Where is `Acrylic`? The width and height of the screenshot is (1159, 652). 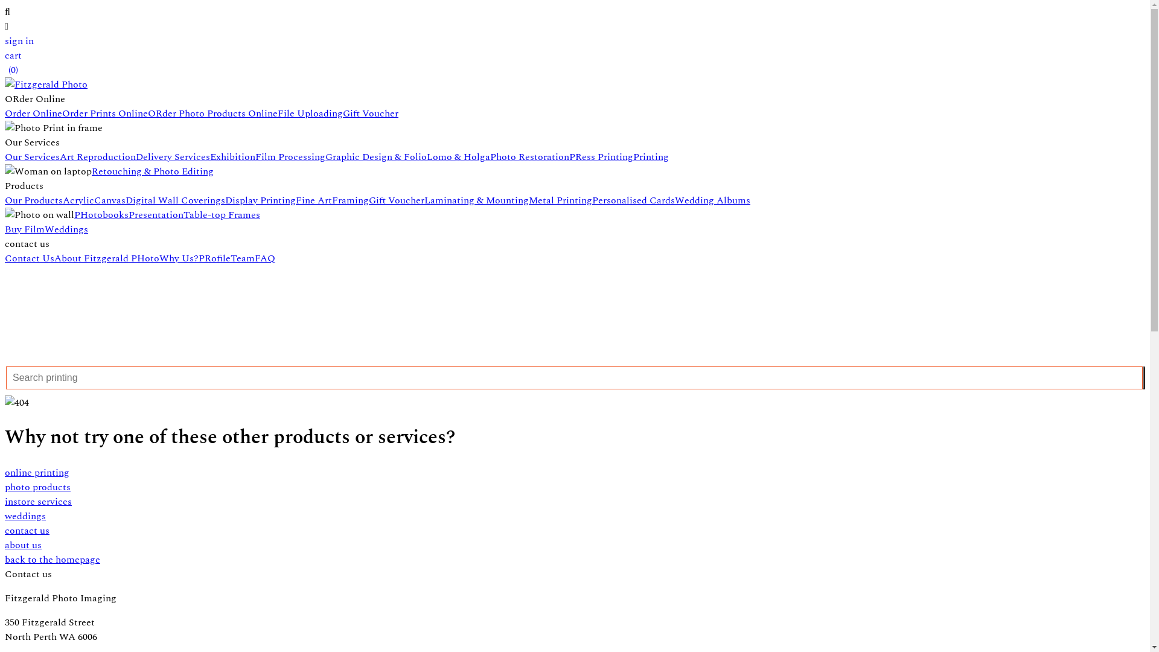
Acrylic is located at coordinates (78, 200).